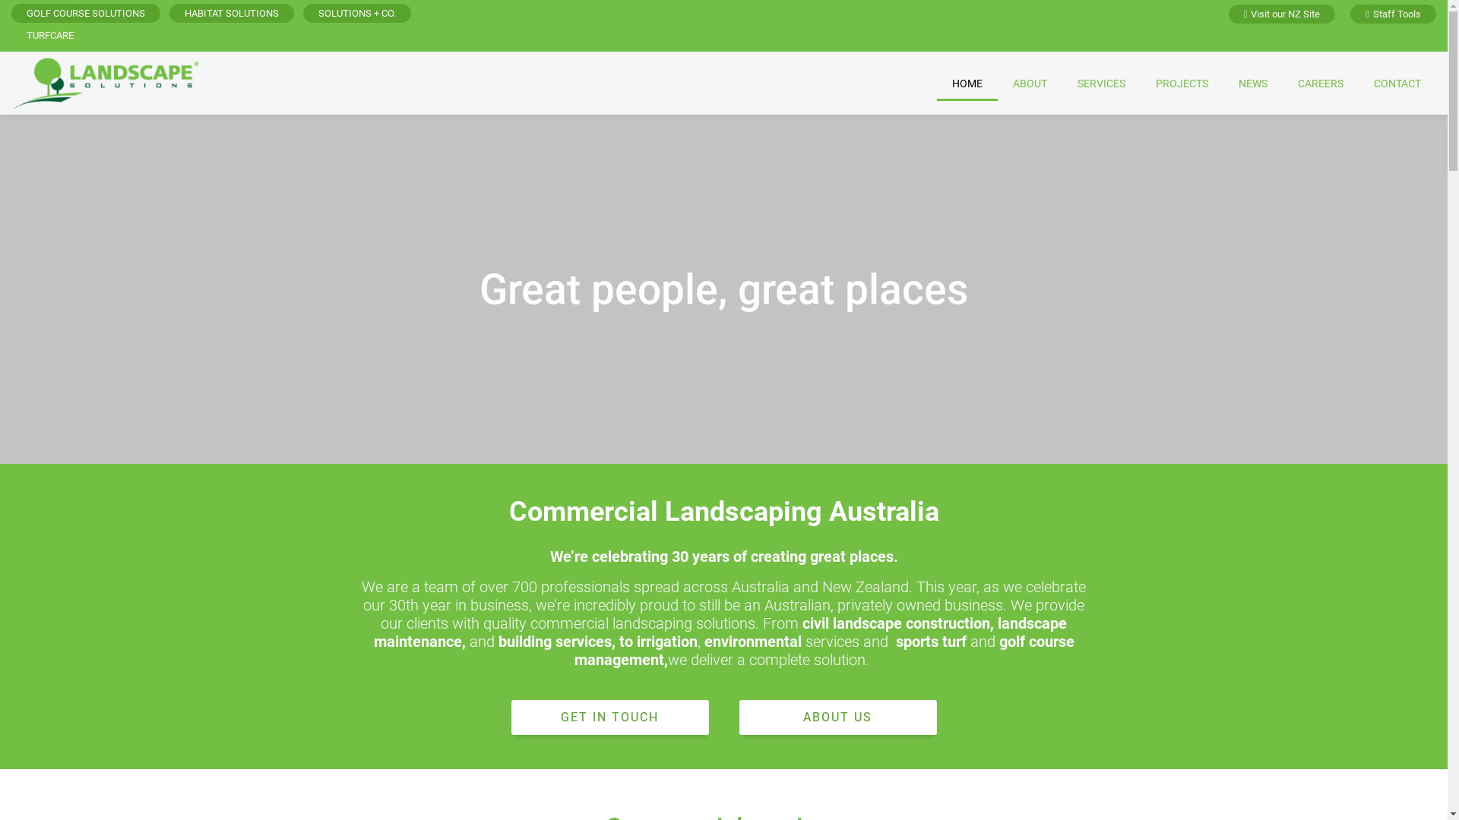 The image size is (1459, 820). Describe the element at coordinates (967, 84) in the screenshot. I see `HOME` at that location.